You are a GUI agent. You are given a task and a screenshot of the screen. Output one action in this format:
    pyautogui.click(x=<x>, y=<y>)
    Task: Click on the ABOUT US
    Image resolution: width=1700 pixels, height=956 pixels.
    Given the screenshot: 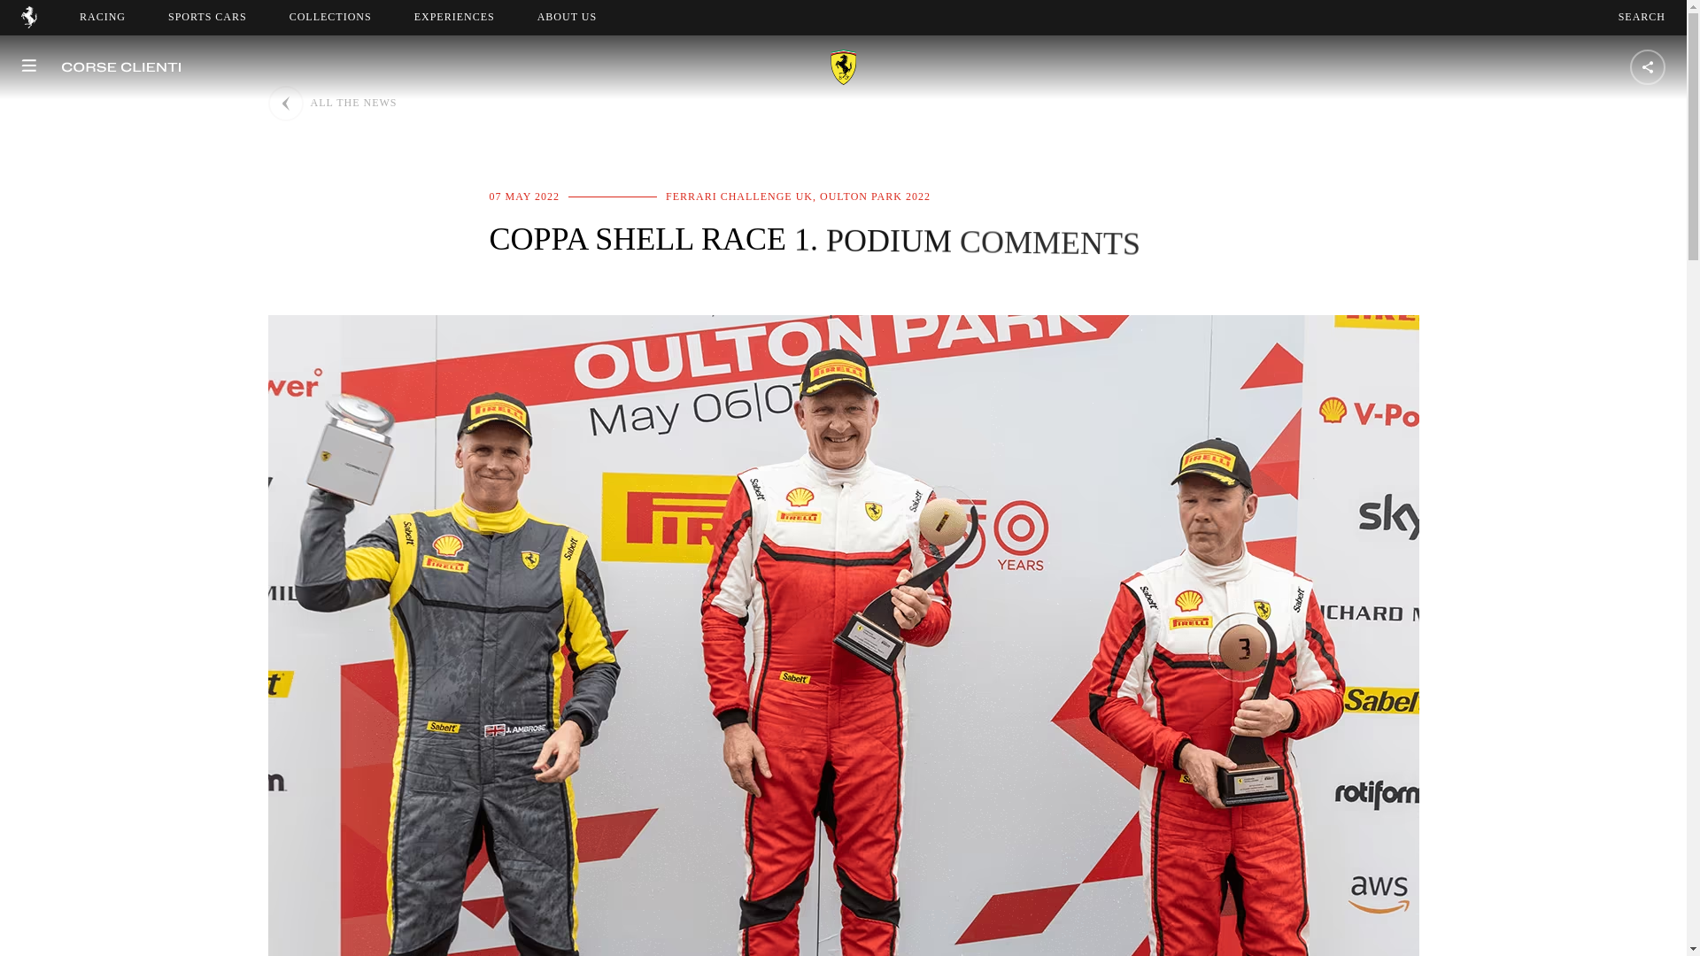 What is the action you would take?
    pyautogui.click(x=330, y=17)
    